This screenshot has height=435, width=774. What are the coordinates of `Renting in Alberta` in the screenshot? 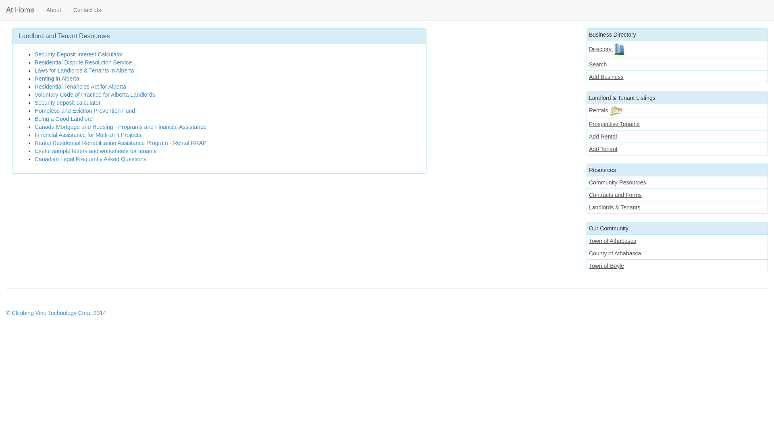 It's located at (57, 78).